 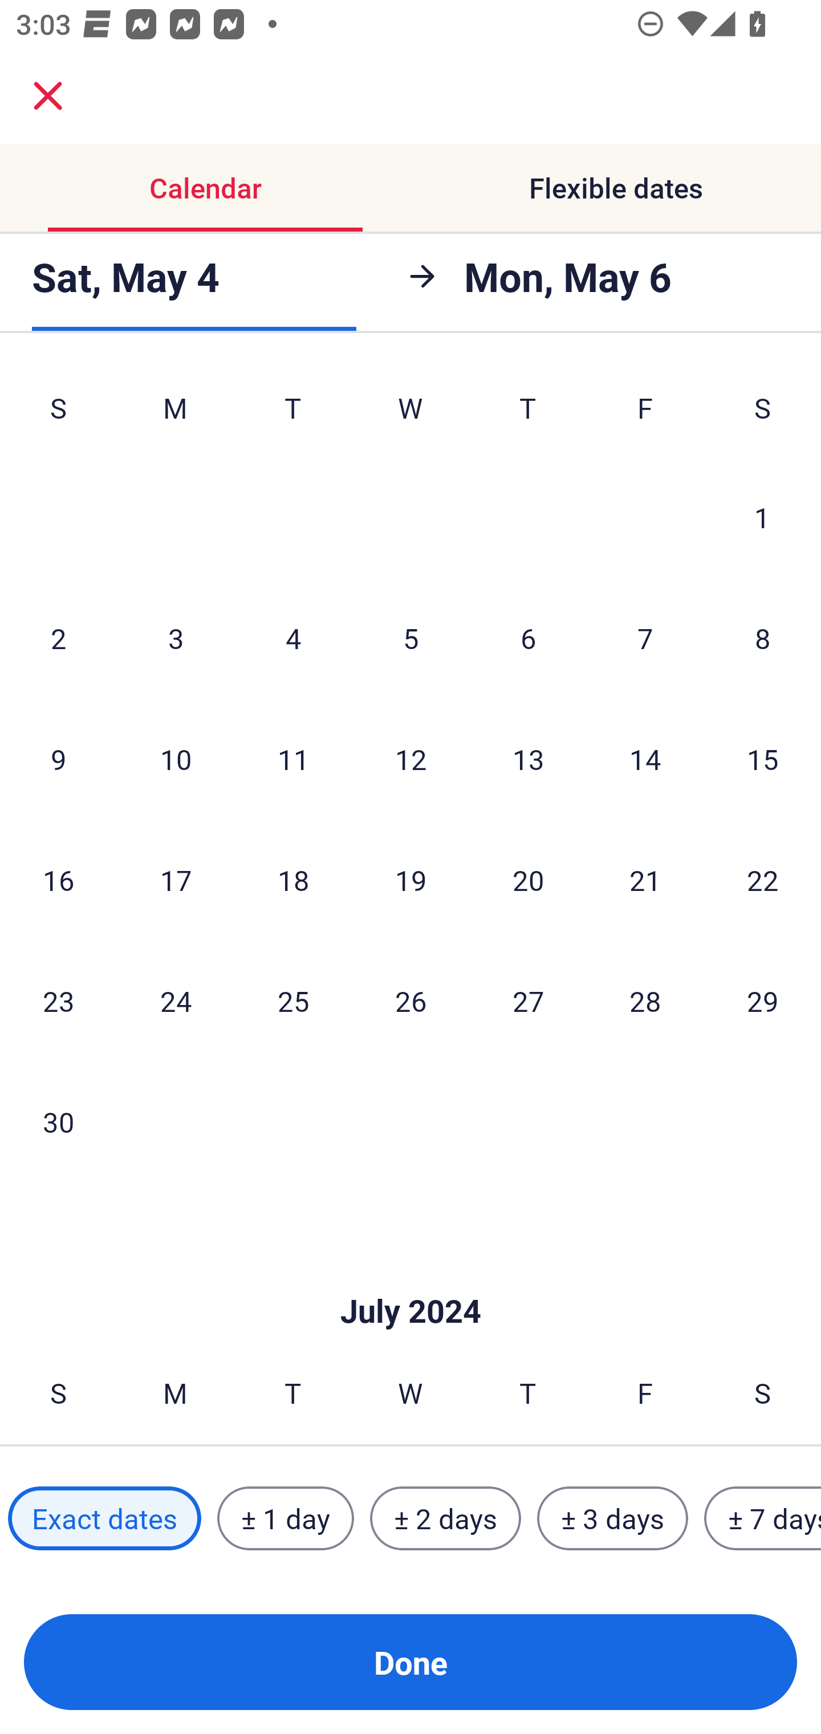 What do you see at coordinates (528, 759) in the screenshot?
I see `13 Thursday, June 13, 2024` at bounding box center [528, 759].